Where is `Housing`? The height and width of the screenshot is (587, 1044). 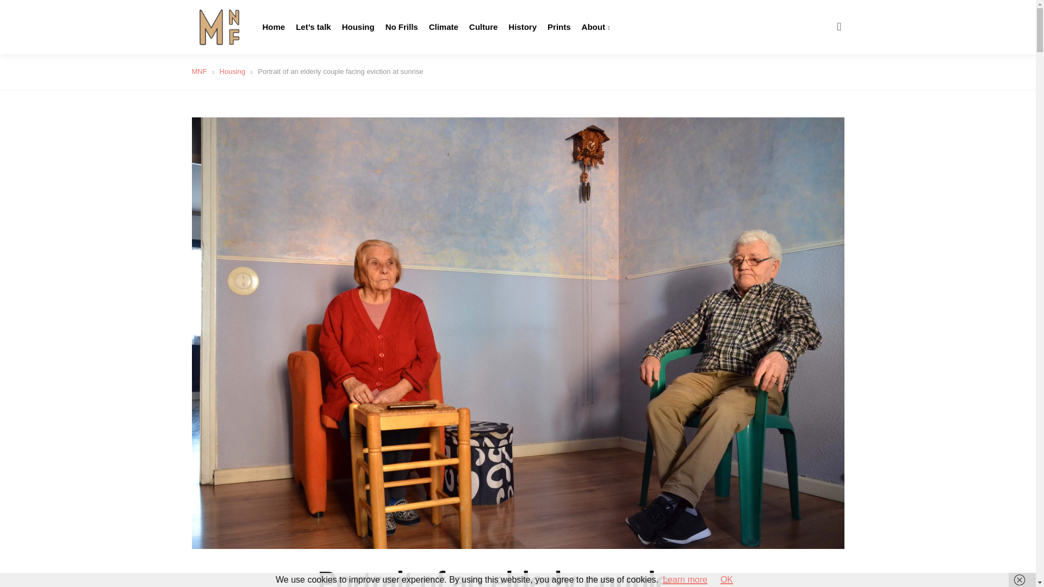 Housing is located at coordinates (358, 27).